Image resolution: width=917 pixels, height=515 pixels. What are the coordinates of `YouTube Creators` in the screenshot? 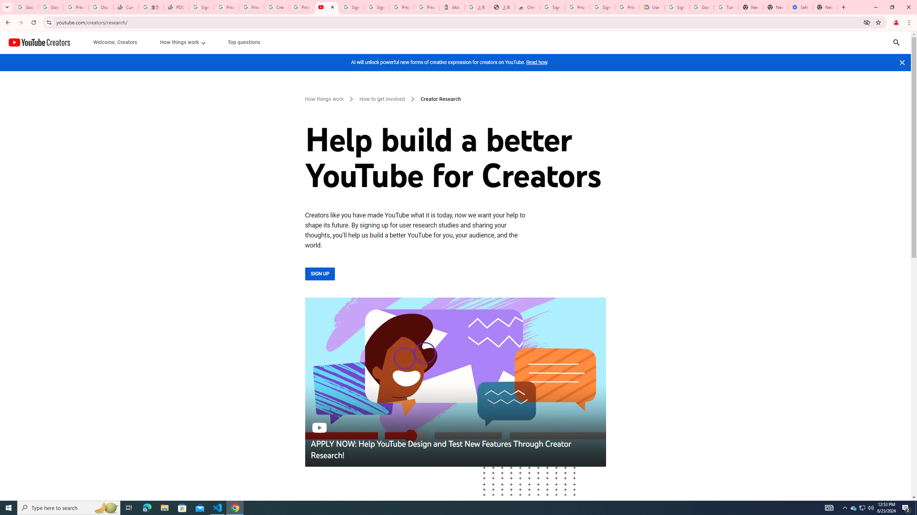 It's located at (39, 42).